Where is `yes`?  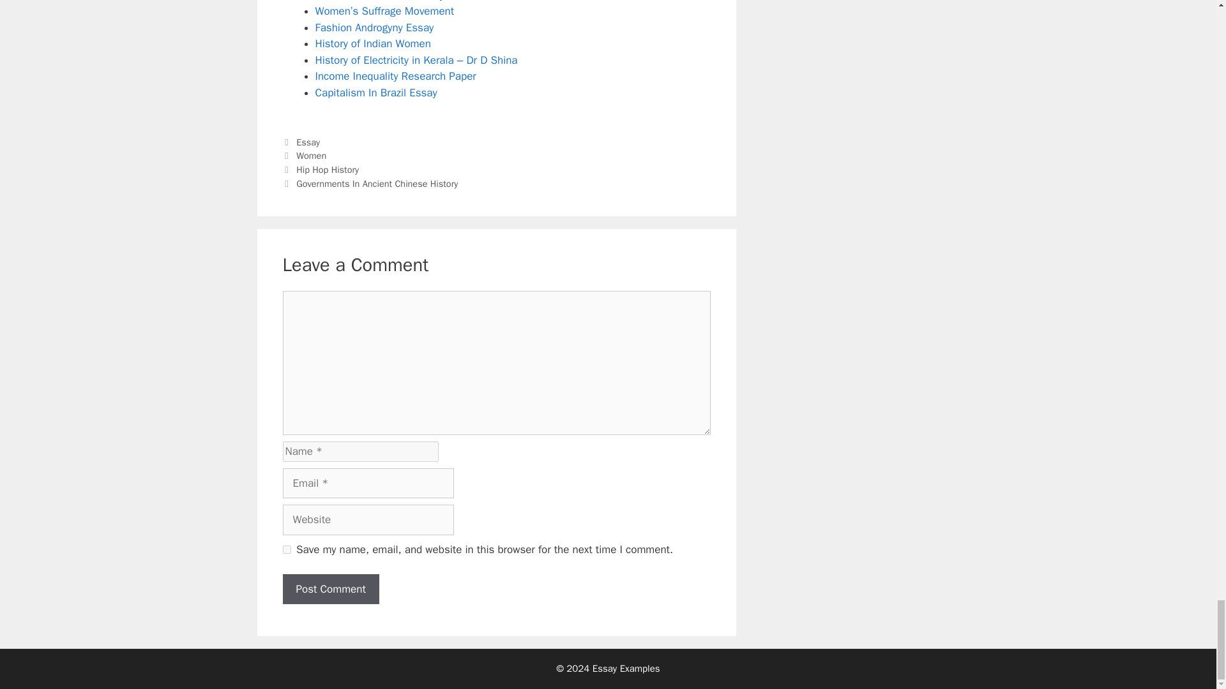
yes is located at coordinates (286, 550).